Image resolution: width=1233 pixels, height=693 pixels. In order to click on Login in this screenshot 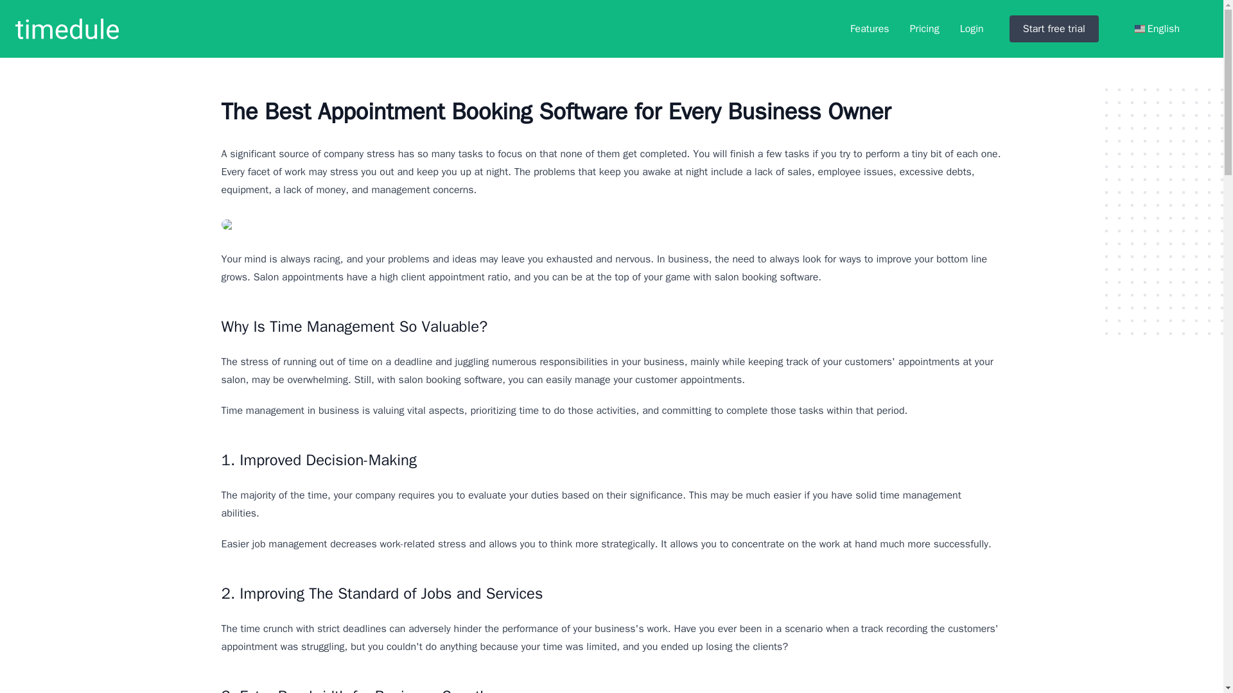, I will do `click(972, 29)`.